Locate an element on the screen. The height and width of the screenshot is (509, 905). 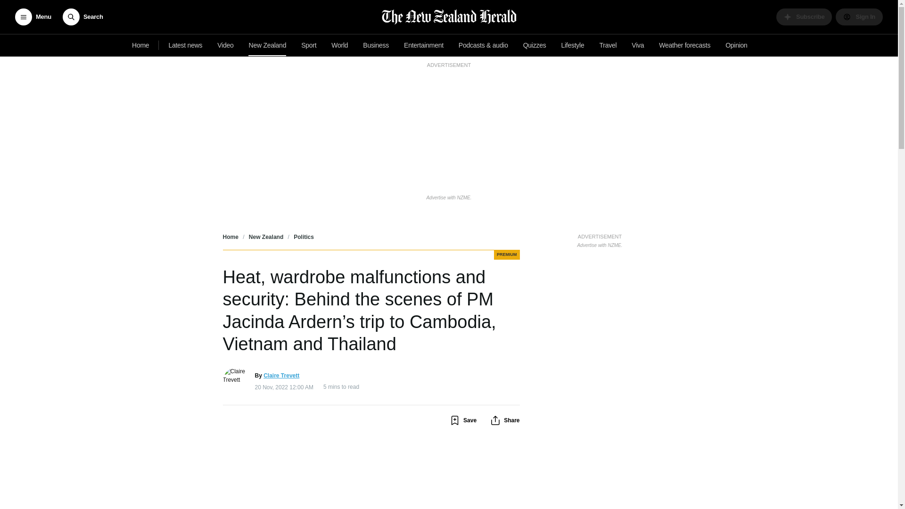
Viva is located at coordinates (638, 45).